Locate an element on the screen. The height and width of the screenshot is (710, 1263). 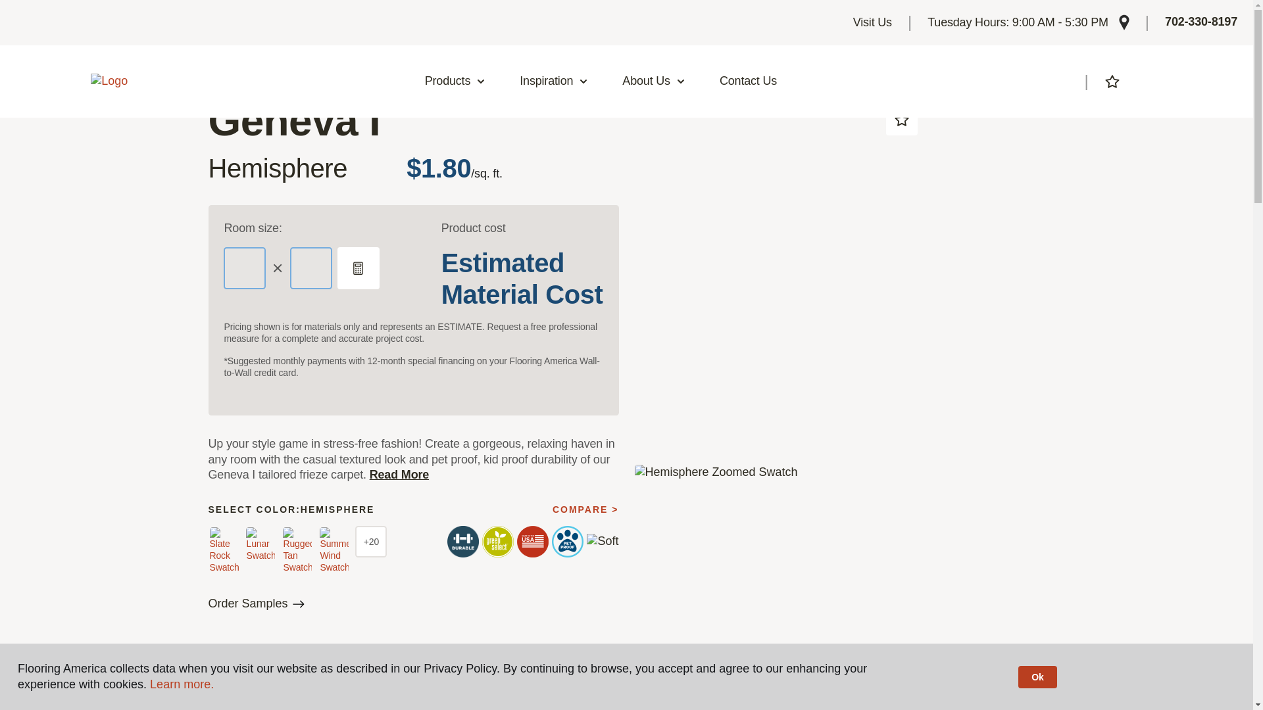
702-330-8197 is located at coordinates (1201, 22).